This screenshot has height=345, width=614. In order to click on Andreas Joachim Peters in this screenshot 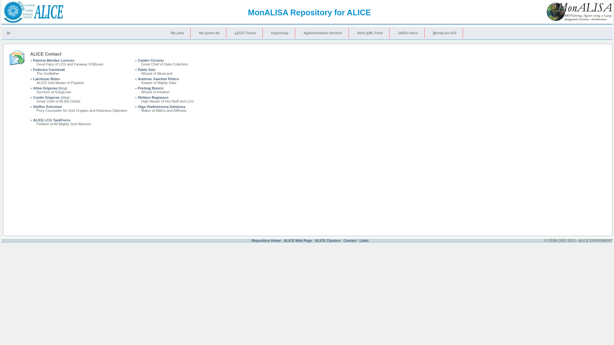, I will do `click(158, 79)`.